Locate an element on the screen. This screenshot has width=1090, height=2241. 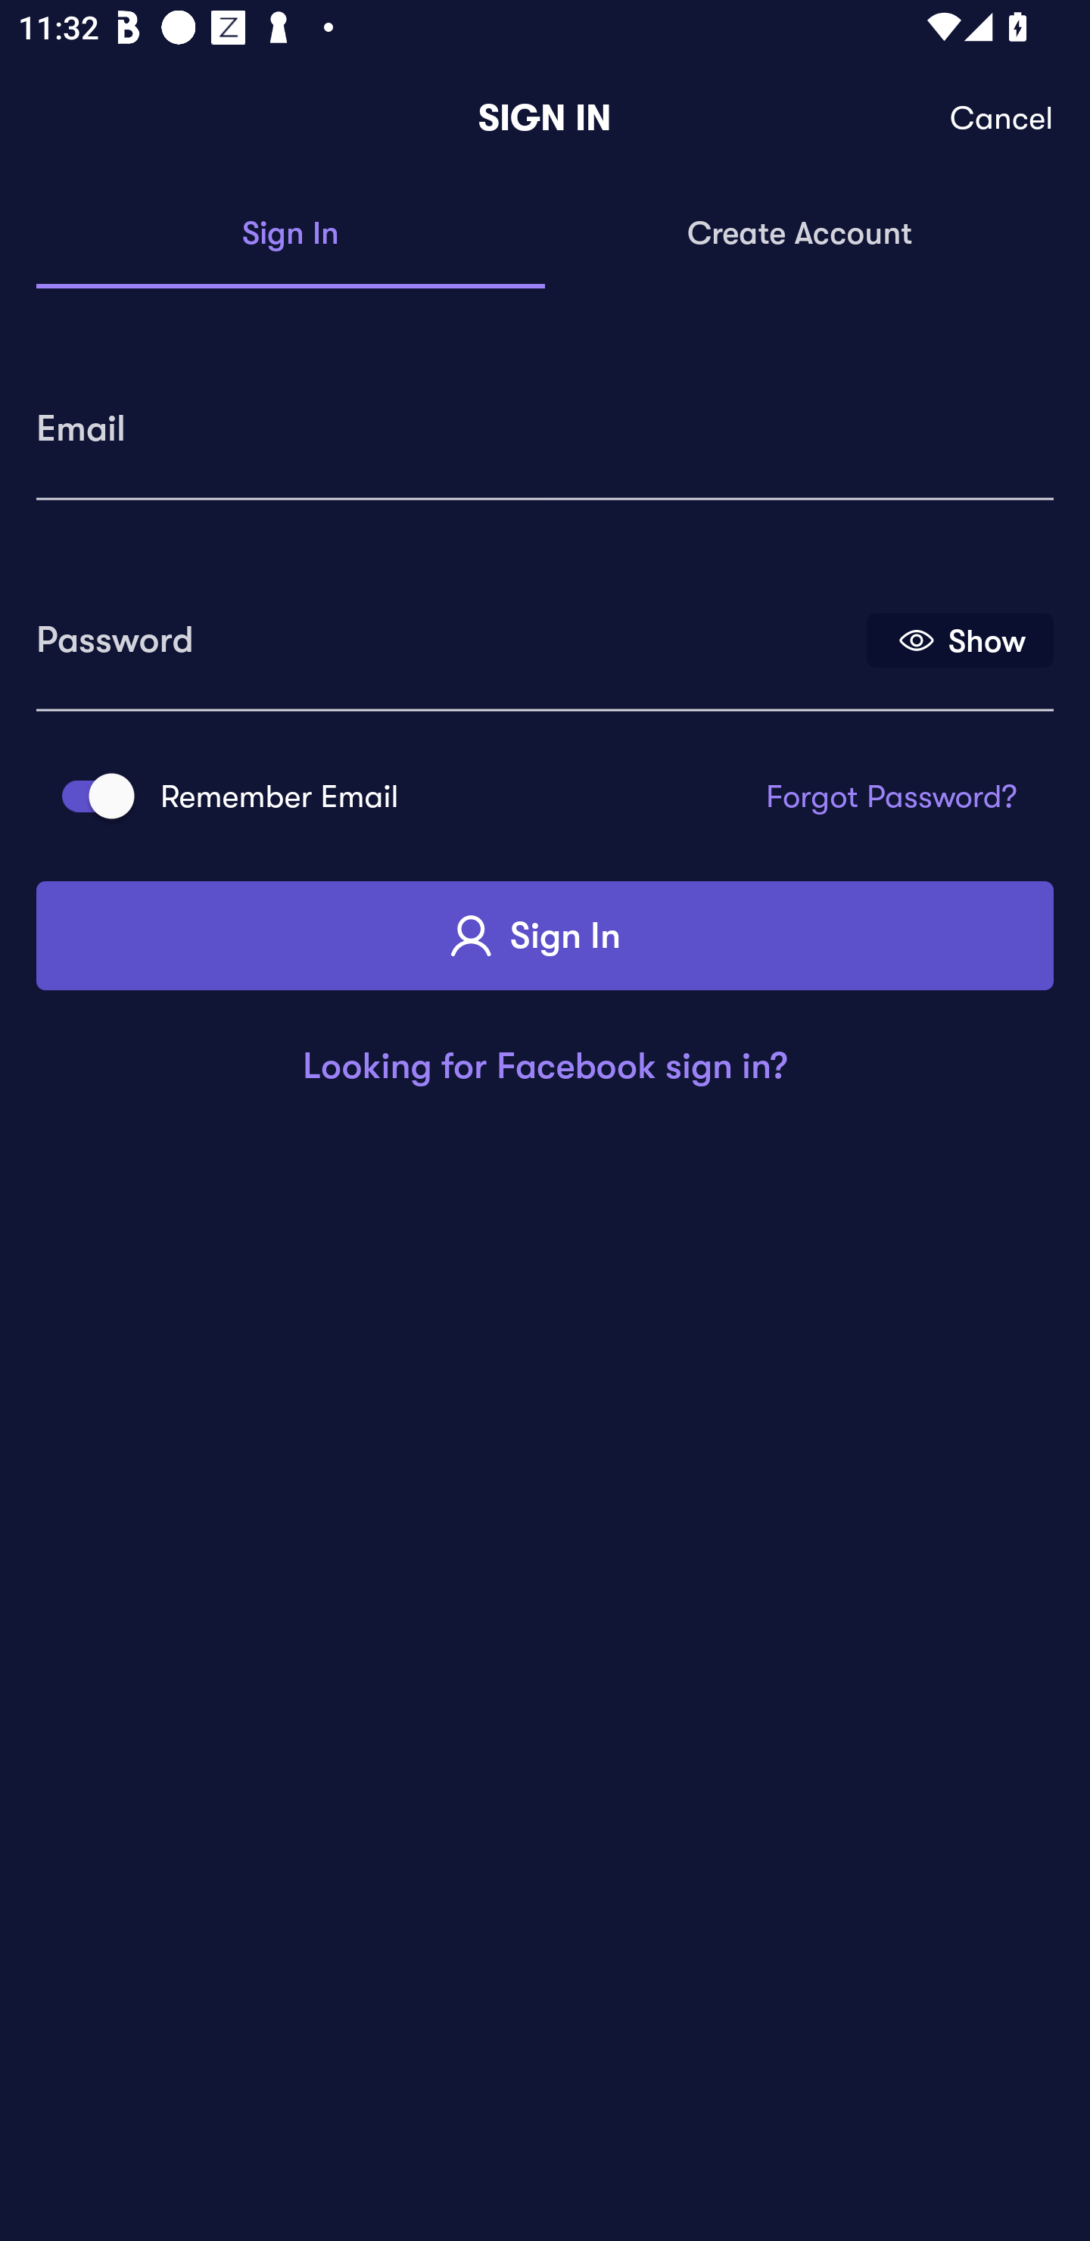
Remember Email is located at coordinates (89, 796).